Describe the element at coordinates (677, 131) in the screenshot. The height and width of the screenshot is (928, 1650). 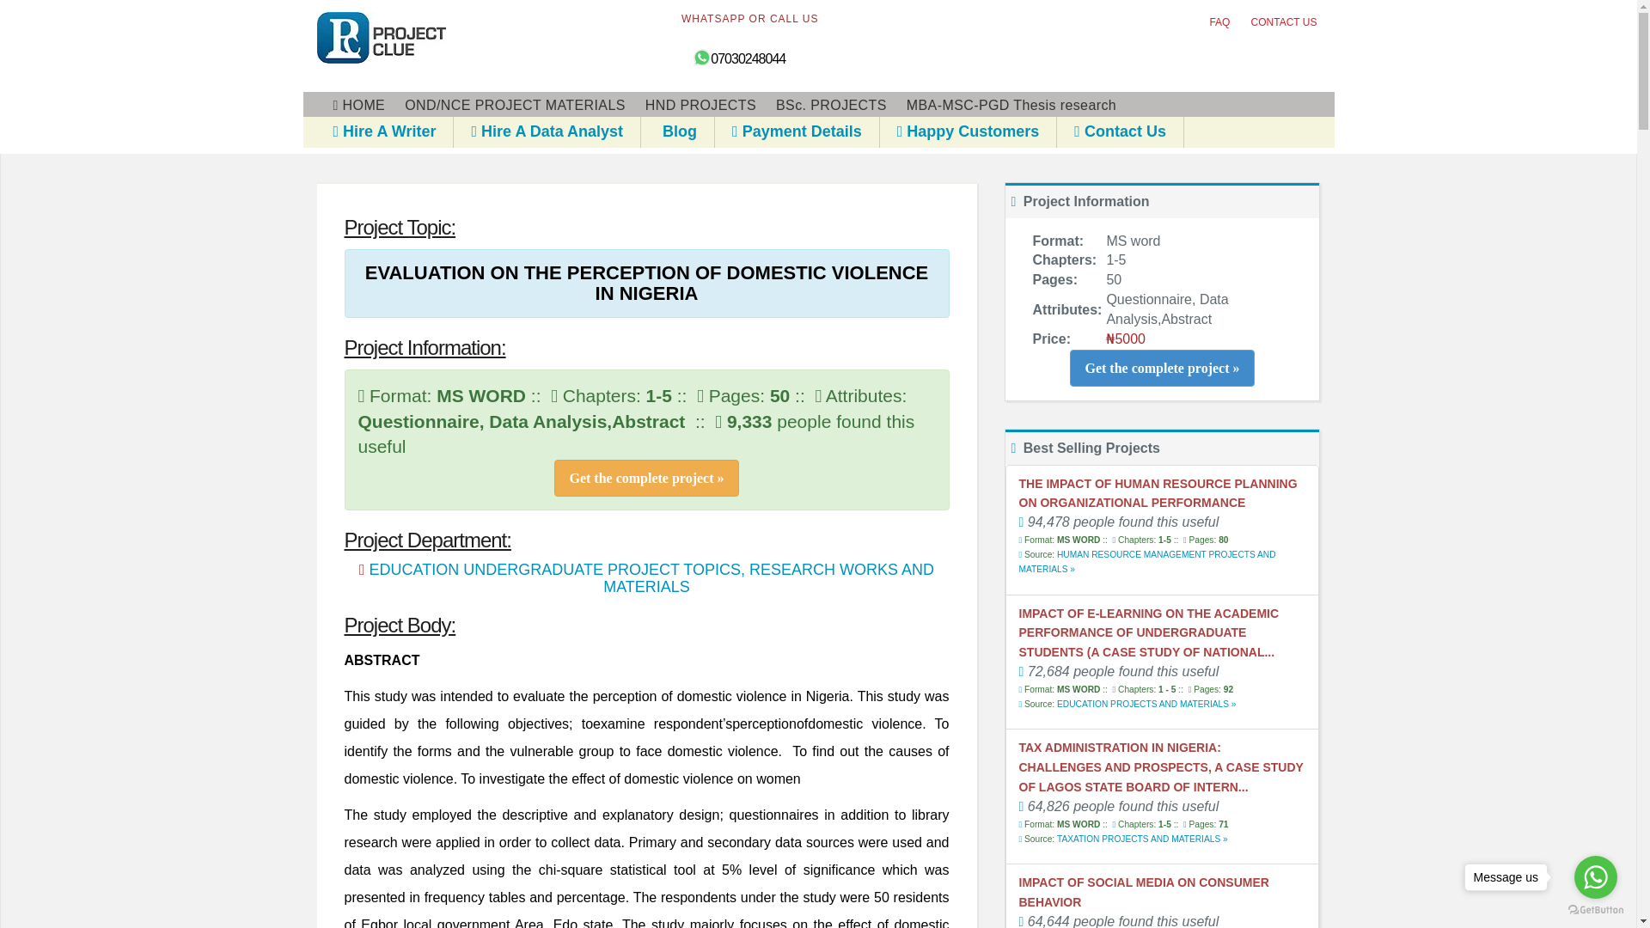
I see `Blog` at that location.